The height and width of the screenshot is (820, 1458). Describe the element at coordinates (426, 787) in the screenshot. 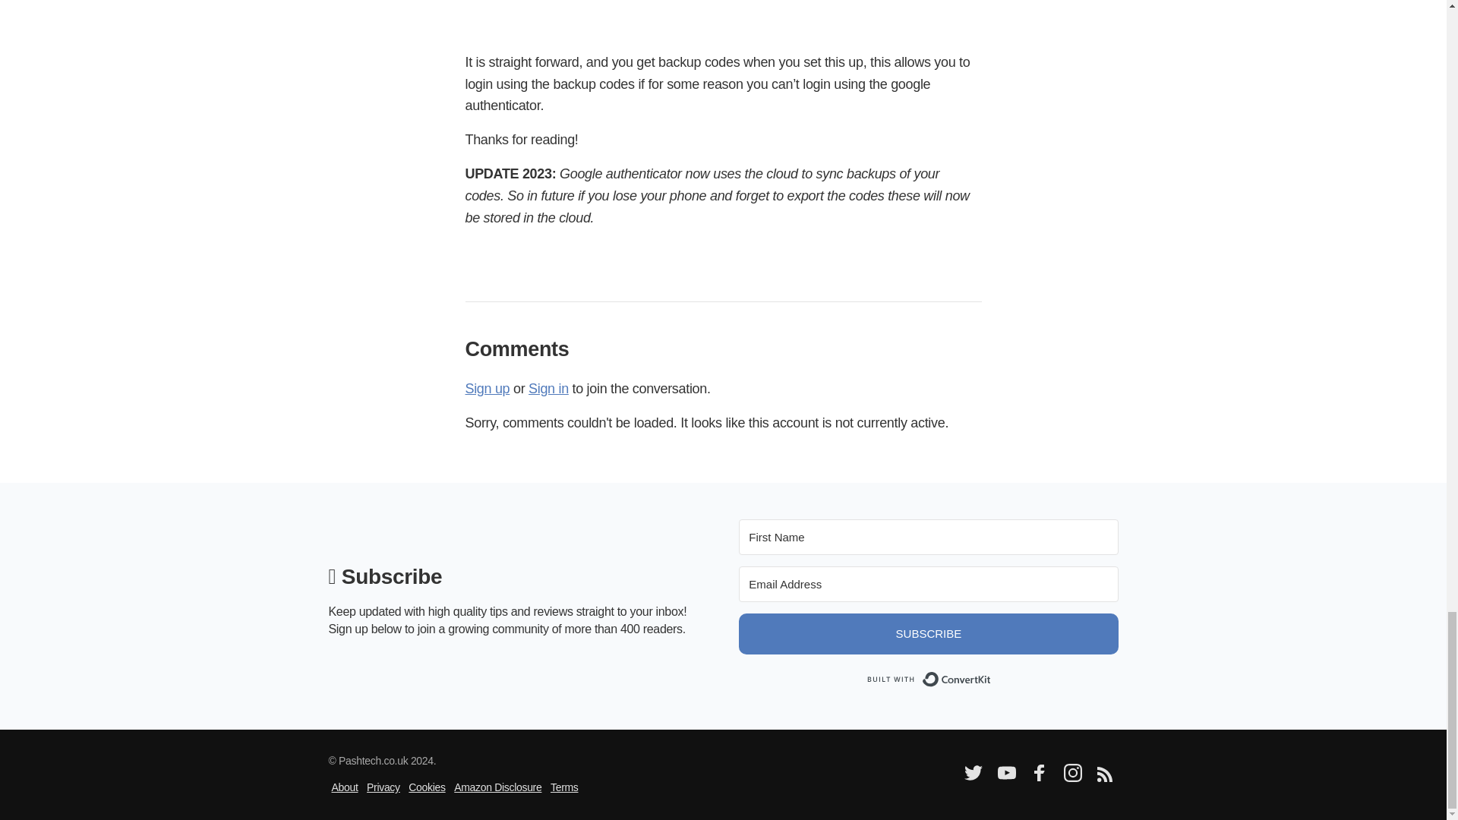

I see `Cookies` at that location.